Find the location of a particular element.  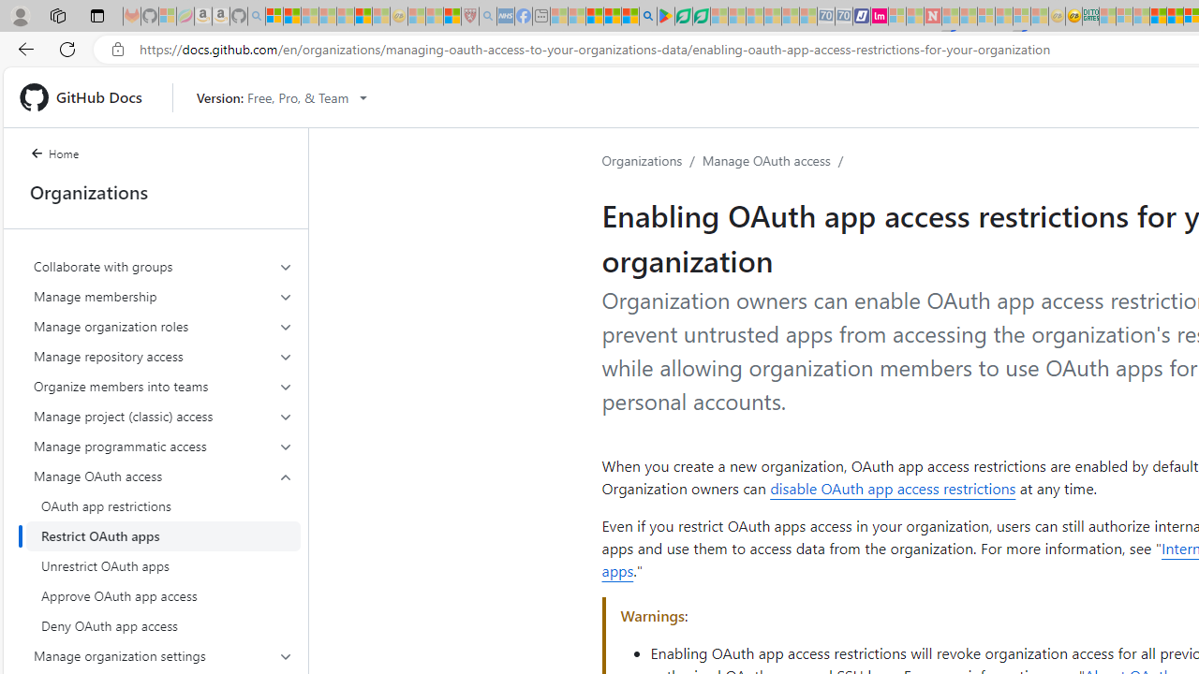

Manage repository access is located at coordinates (163, 356).